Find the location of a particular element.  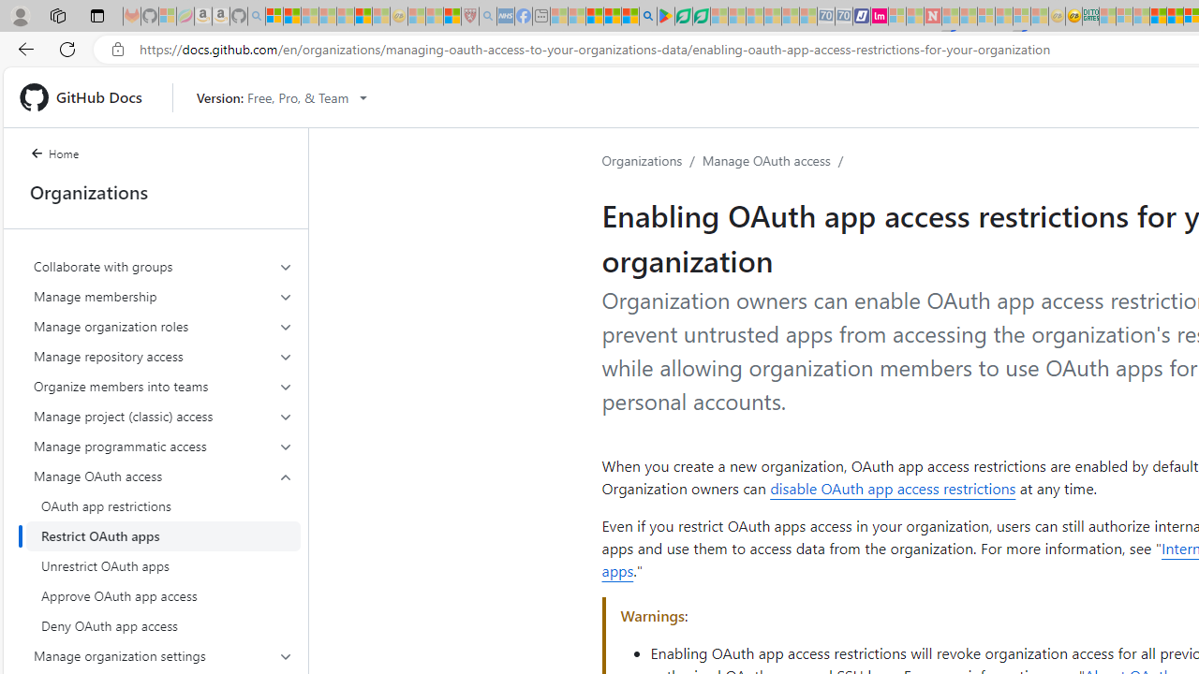

Manage repository access is located at coordinates (163, 356).